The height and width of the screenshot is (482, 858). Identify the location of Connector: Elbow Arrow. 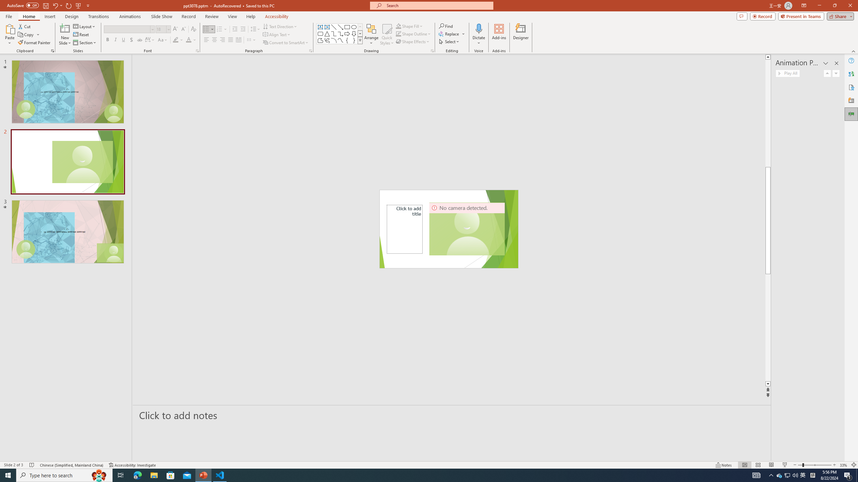
(341, 33).